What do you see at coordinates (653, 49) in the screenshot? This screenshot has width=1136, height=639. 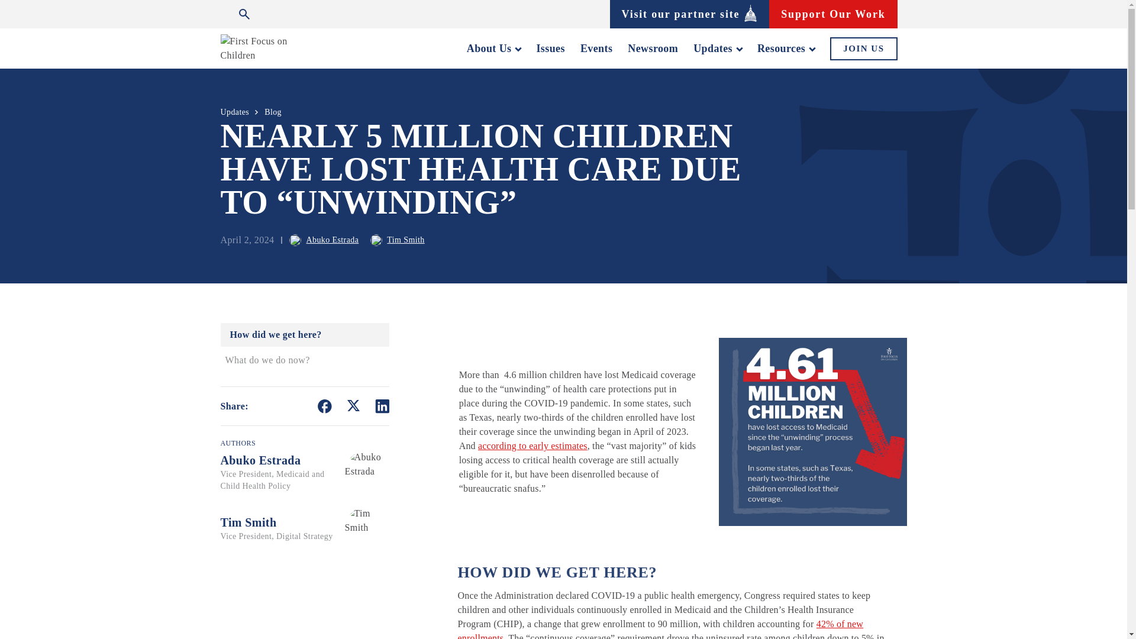 I see `Newsroom` at bounding box center [653, 49].